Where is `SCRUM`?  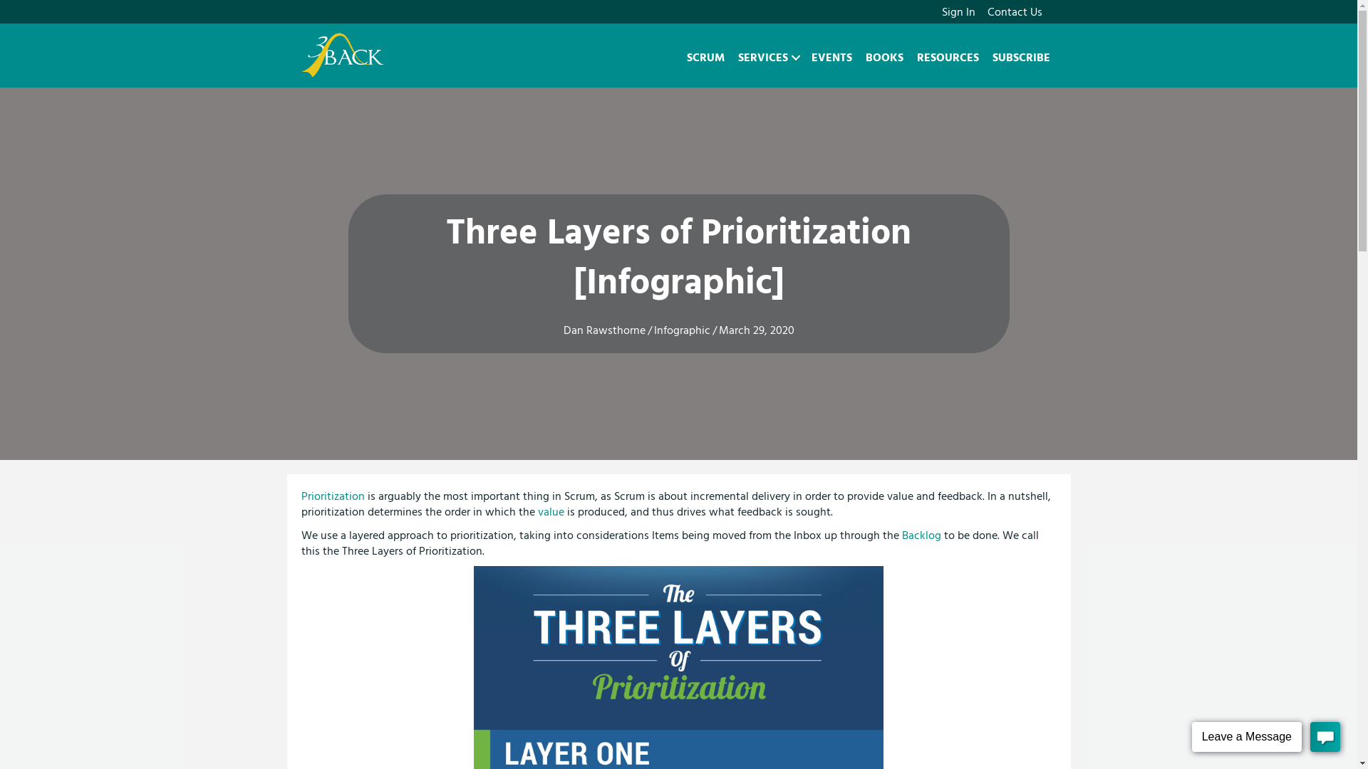
SCRUM is located at coordinates (705, 58).